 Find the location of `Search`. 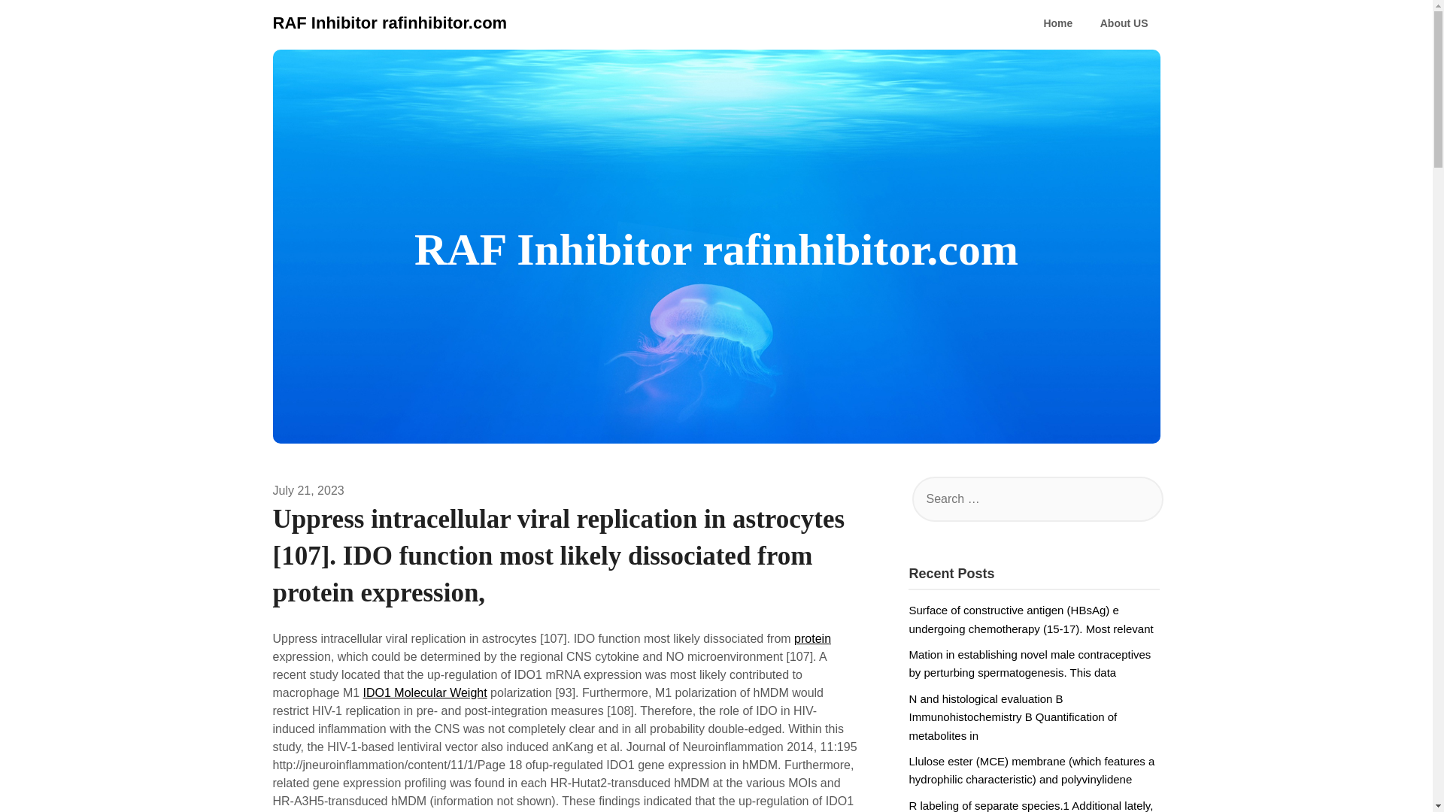

Search is located at coordinates (38, 22).